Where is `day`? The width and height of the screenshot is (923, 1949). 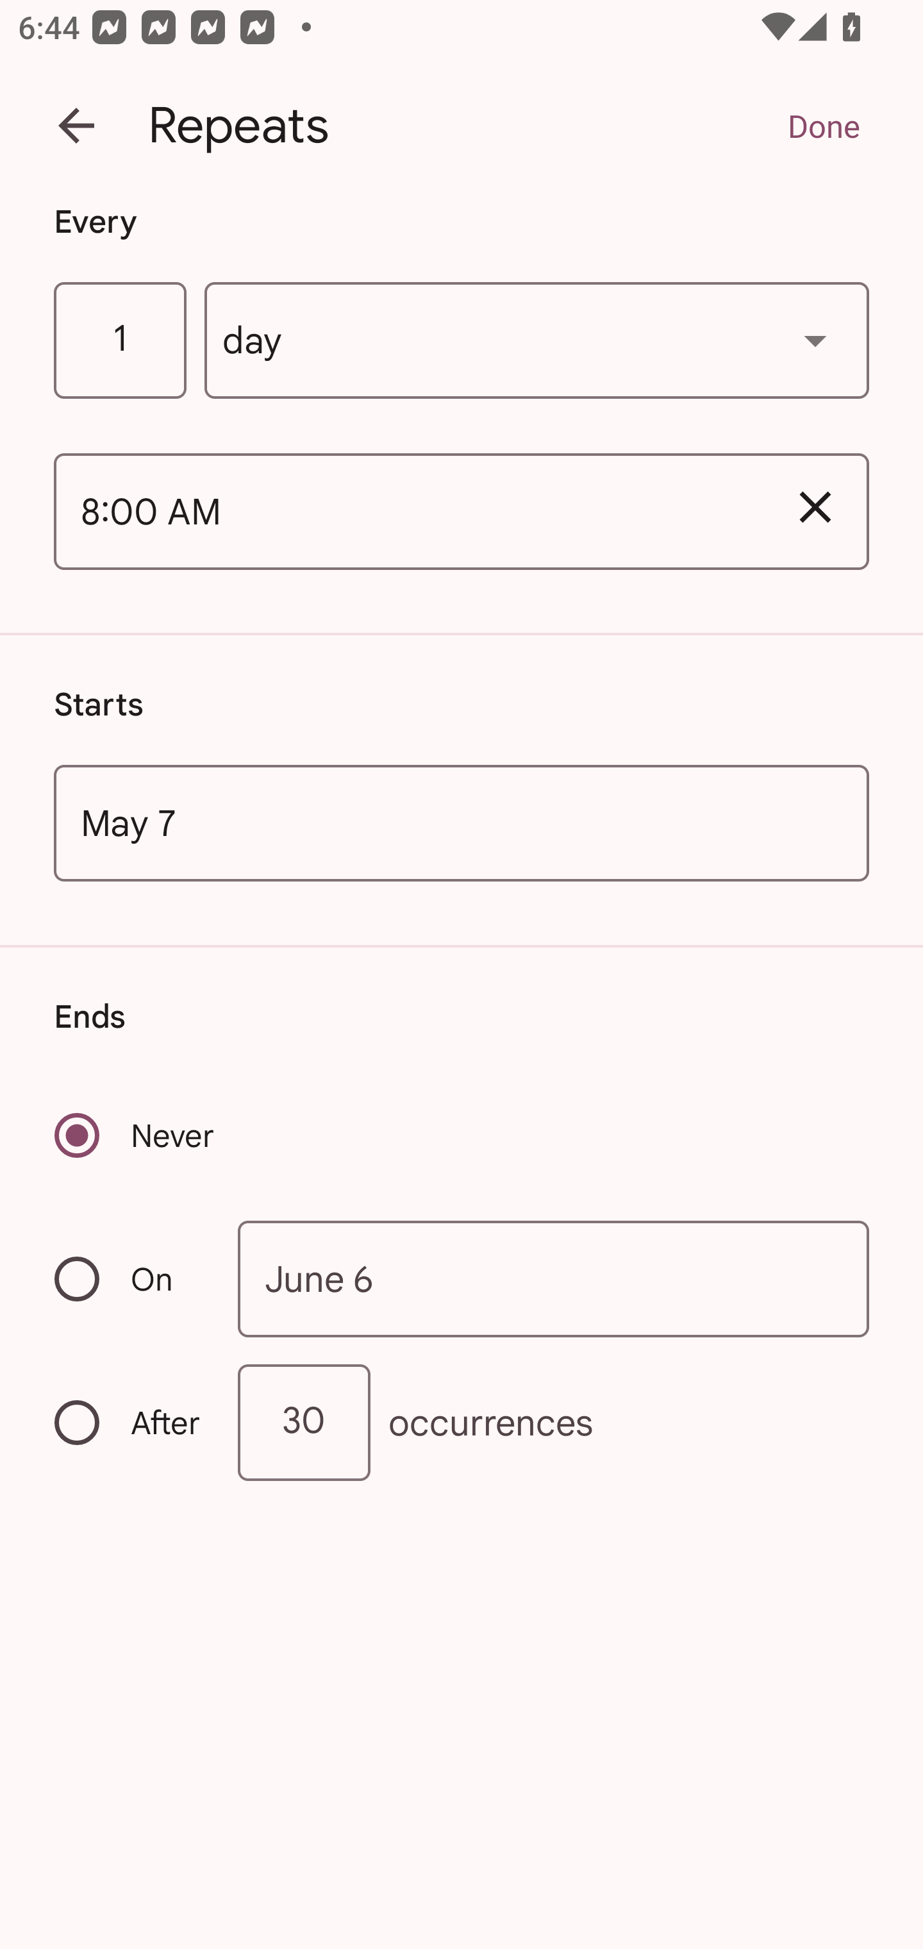
day is located at coordinates (537, 341).